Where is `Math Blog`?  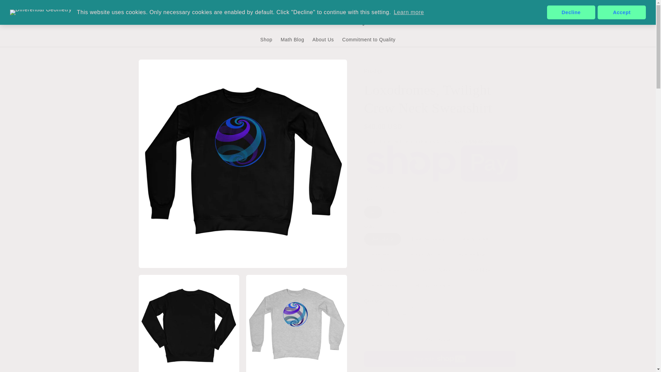
Math Blog is located at coordinates (292, 39).